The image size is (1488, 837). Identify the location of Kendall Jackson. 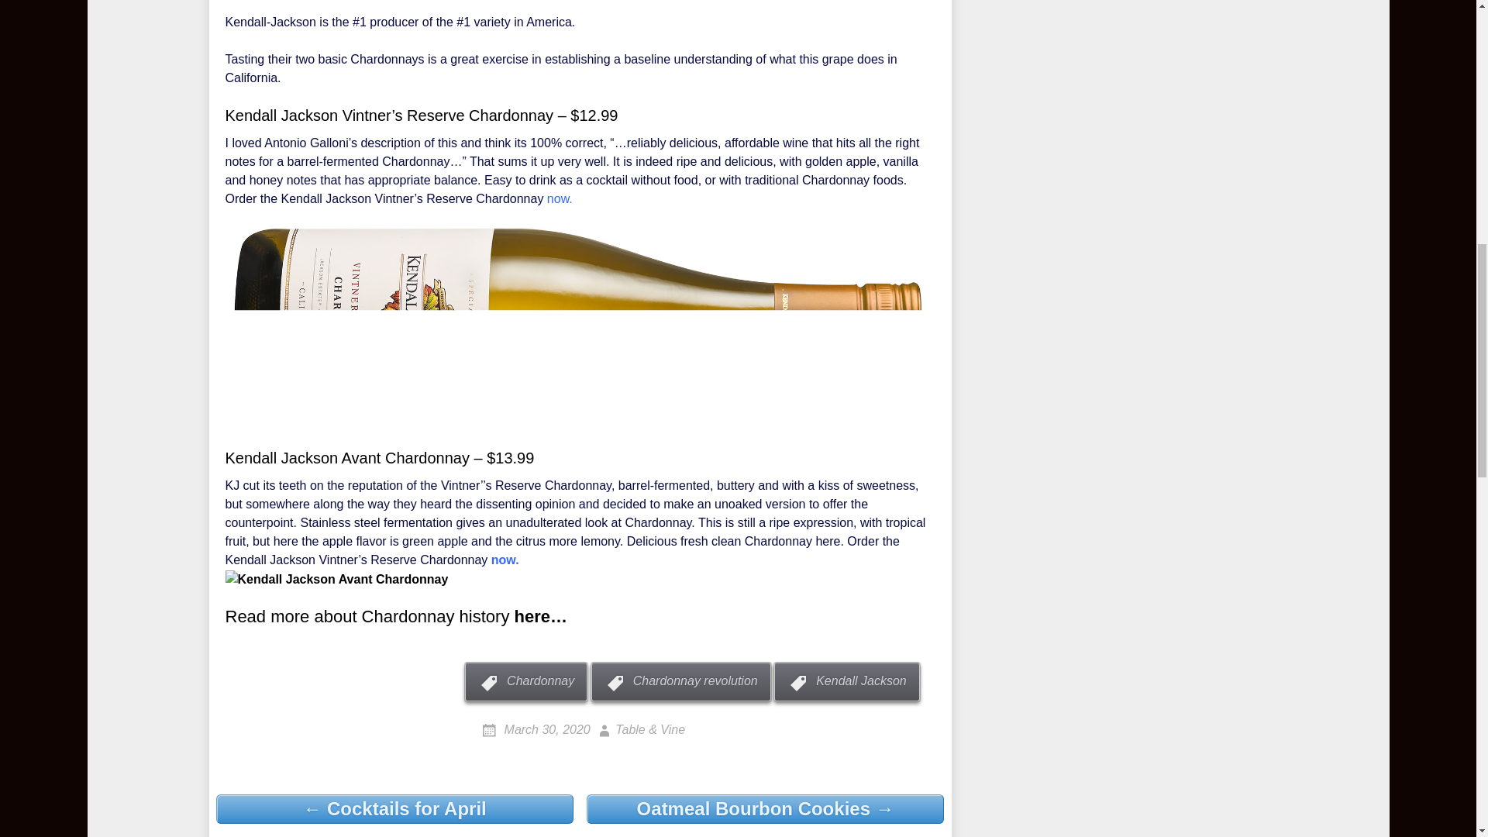
(846, 682).